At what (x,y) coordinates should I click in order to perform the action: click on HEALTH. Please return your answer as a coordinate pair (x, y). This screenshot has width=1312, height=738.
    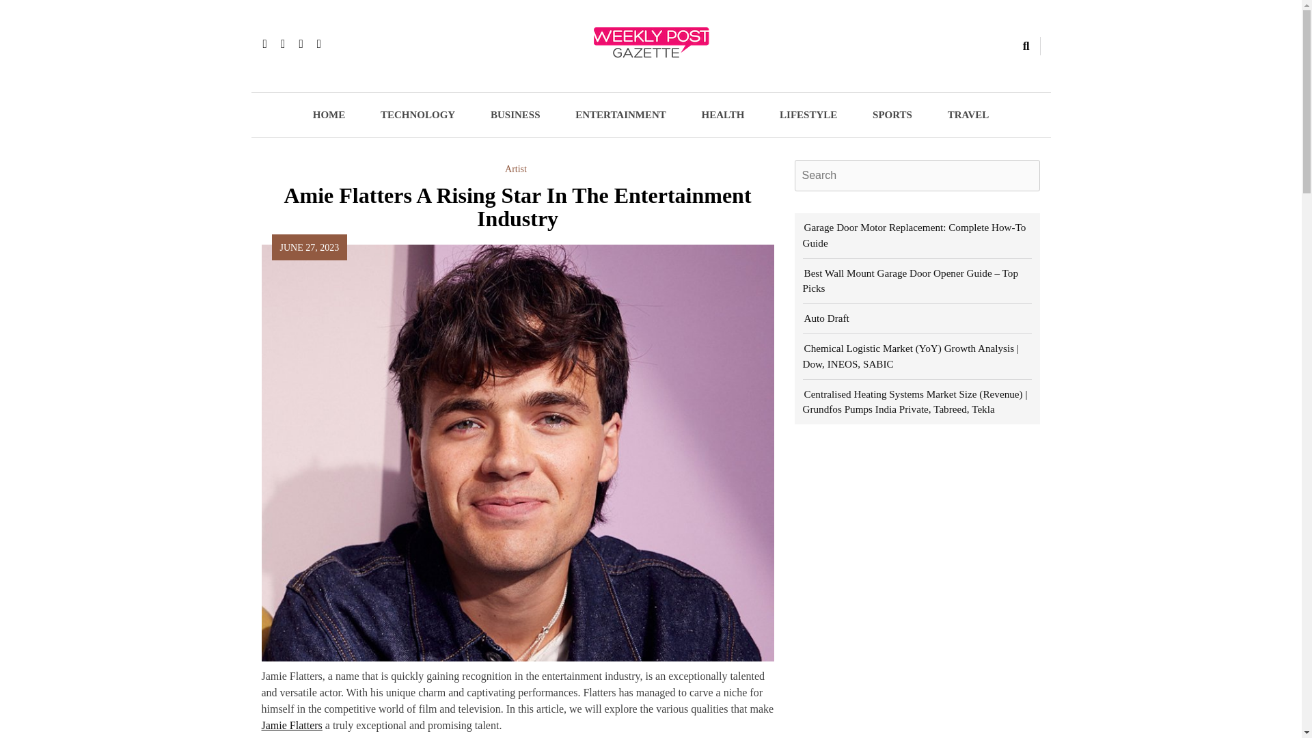
    Looking at the image, I should click on (723, 115).